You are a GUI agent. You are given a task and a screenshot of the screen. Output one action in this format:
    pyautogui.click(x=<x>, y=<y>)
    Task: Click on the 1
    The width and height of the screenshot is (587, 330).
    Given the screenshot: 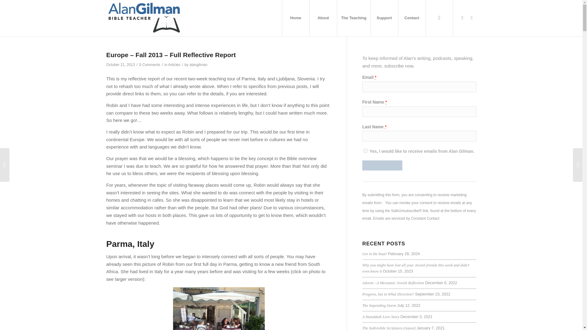 What is the action you would take?
    pyautogui.click(x=365, y=151)
    